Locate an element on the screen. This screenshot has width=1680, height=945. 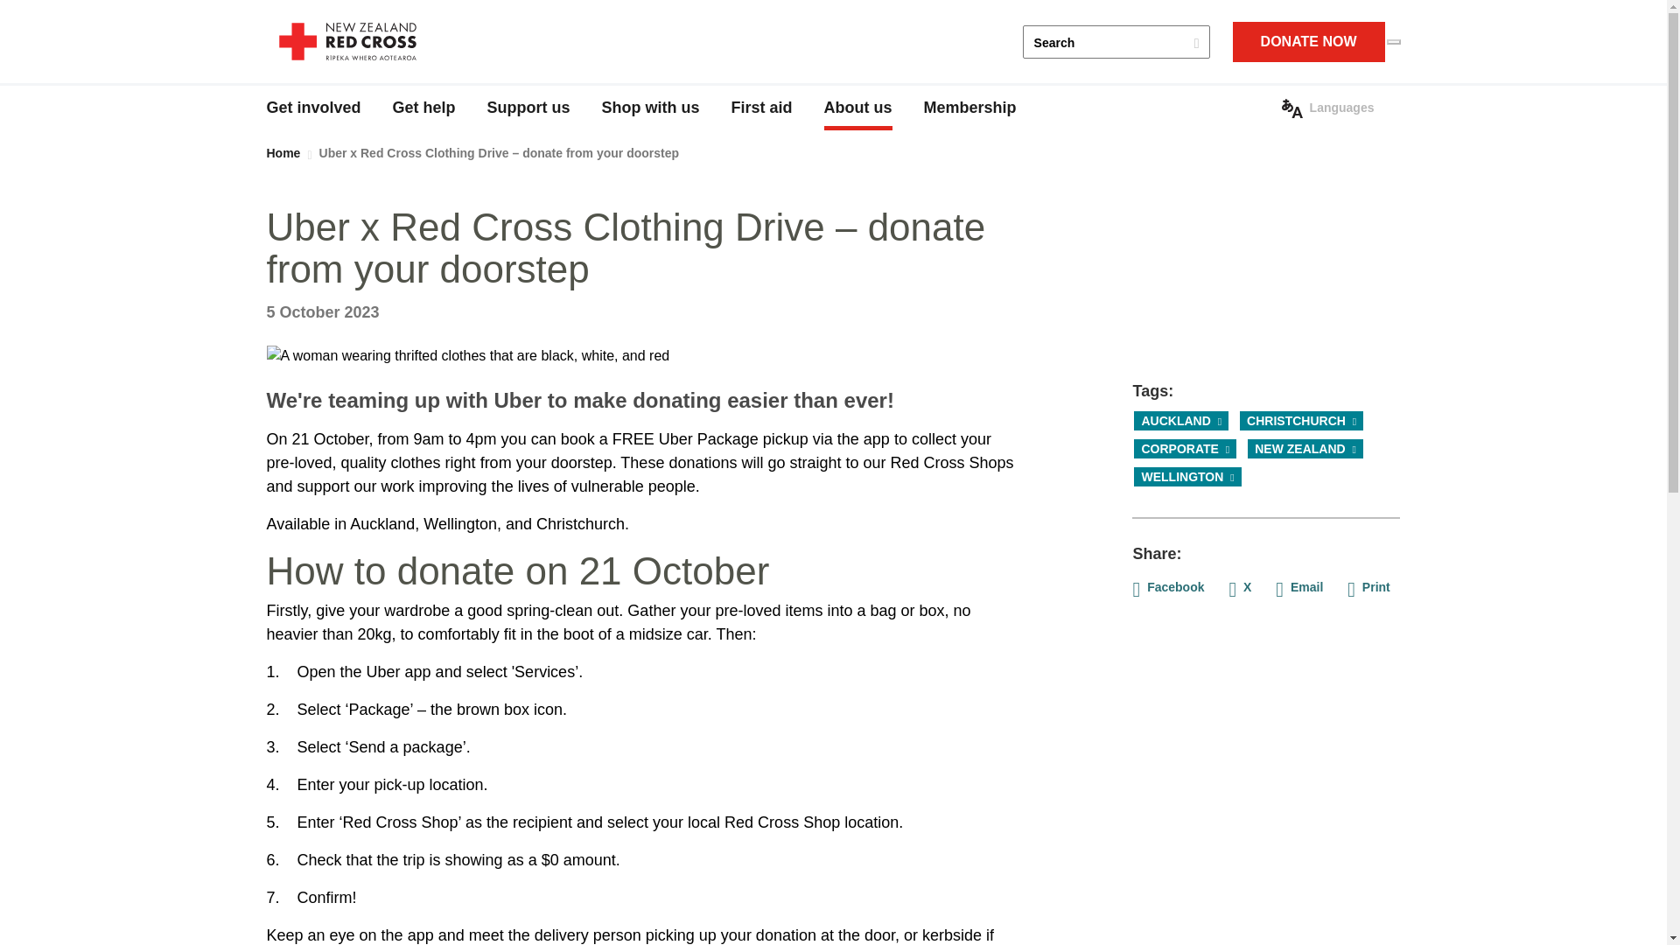
Get involved is located at coordinates (313, 108).